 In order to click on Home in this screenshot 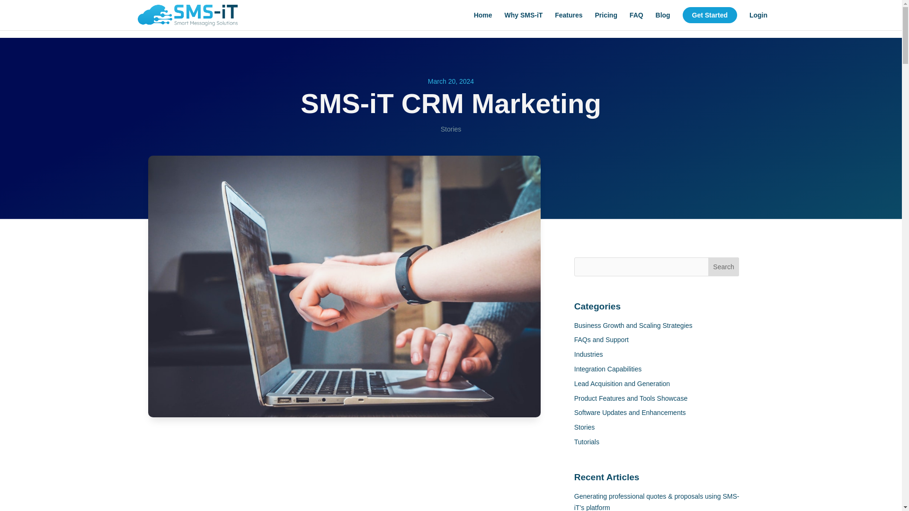, I will do `click(483, 18)`.